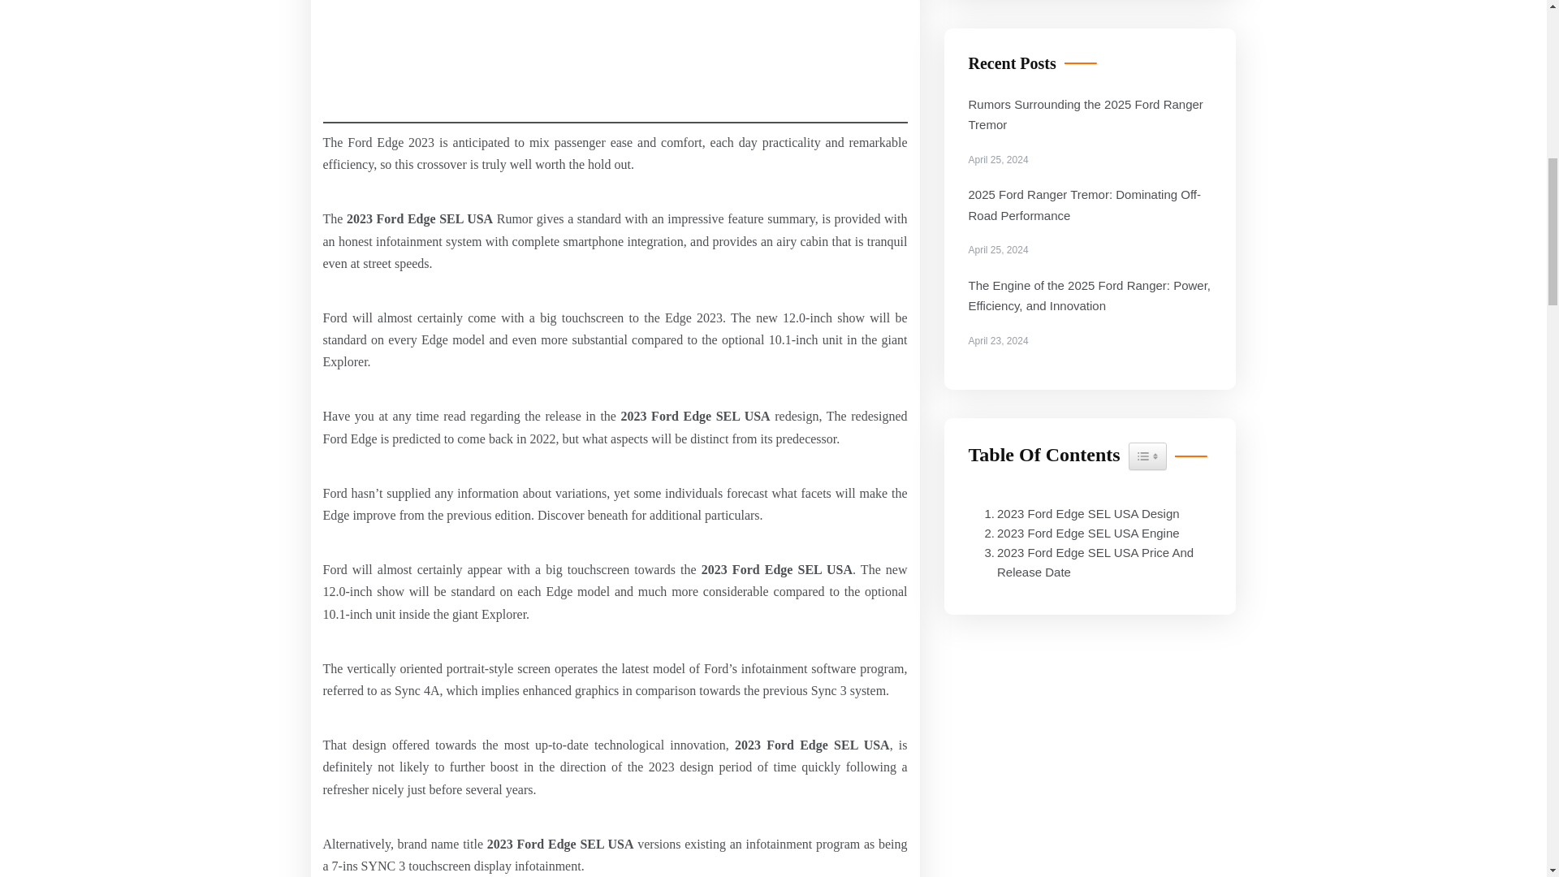 The height and width of the screenshot is (877, 1559). What do you see at coordinates (1077, 533) in the screenshot?
I see `Advertisement` at bounding box center [1077, 533].